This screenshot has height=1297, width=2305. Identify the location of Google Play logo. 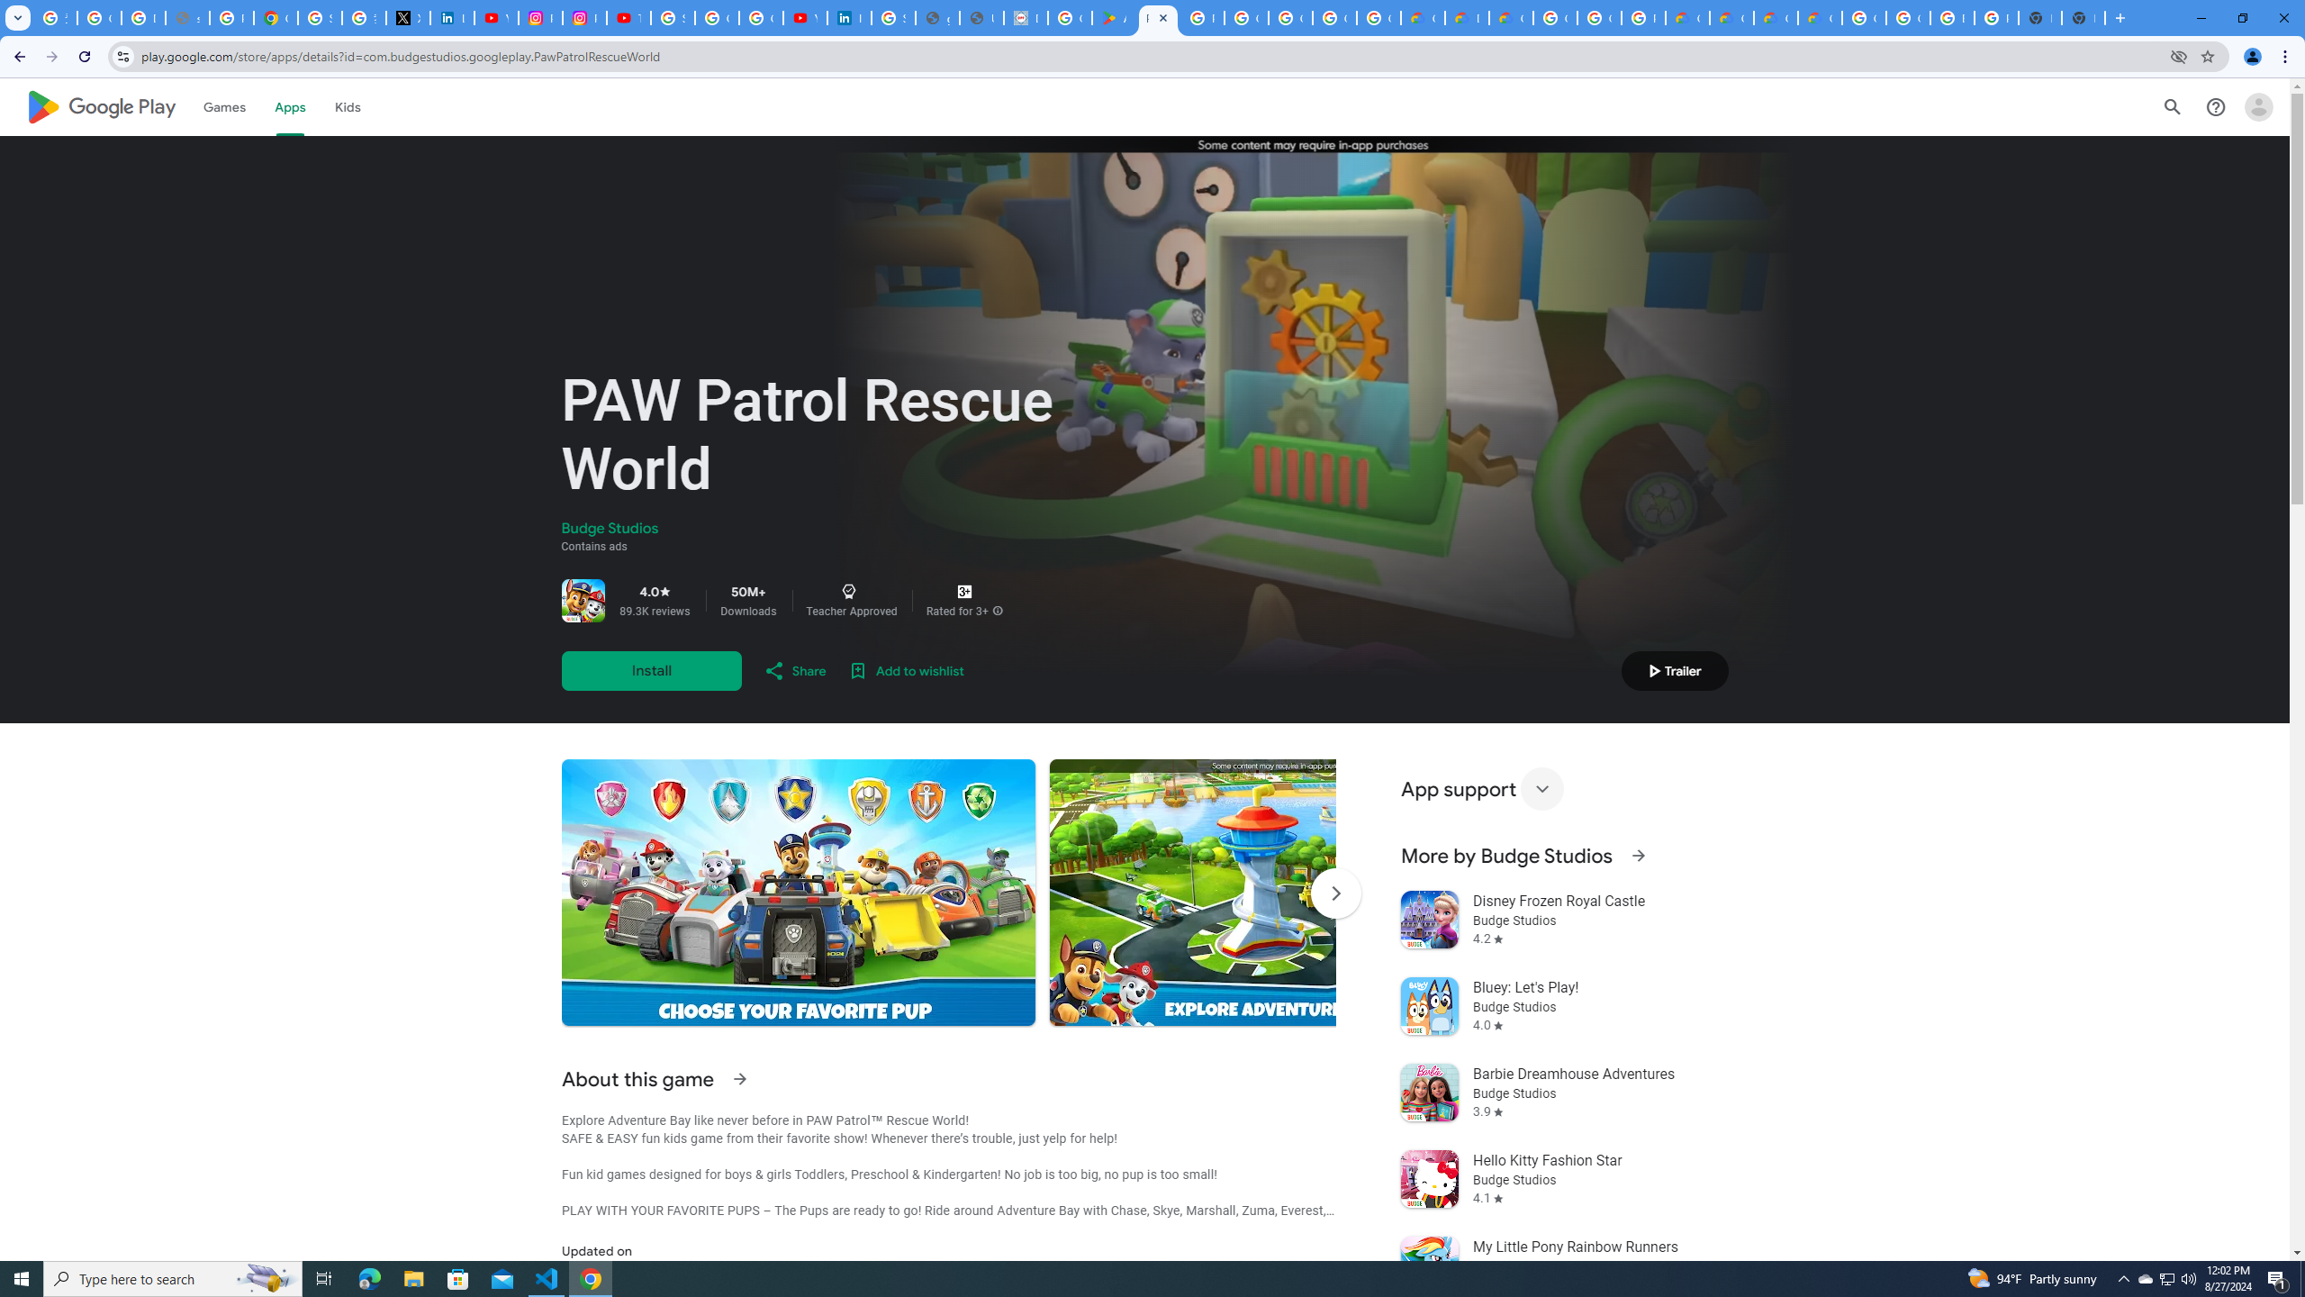
(101, 106).